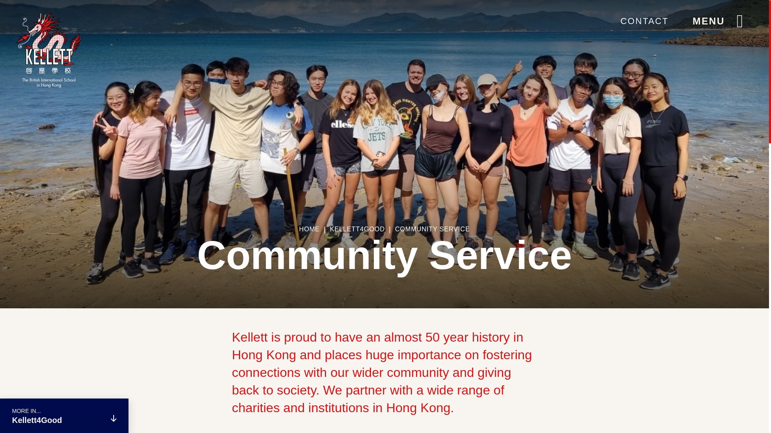 This screenshot has width=771, height=433. I want to click on Menu, so click(720, 21).